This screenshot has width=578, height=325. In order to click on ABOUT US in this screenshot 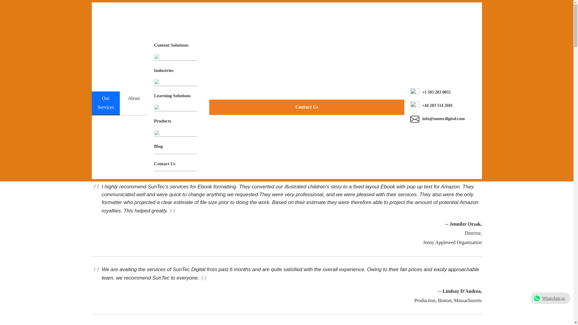, I will do `click(239, 43)`.